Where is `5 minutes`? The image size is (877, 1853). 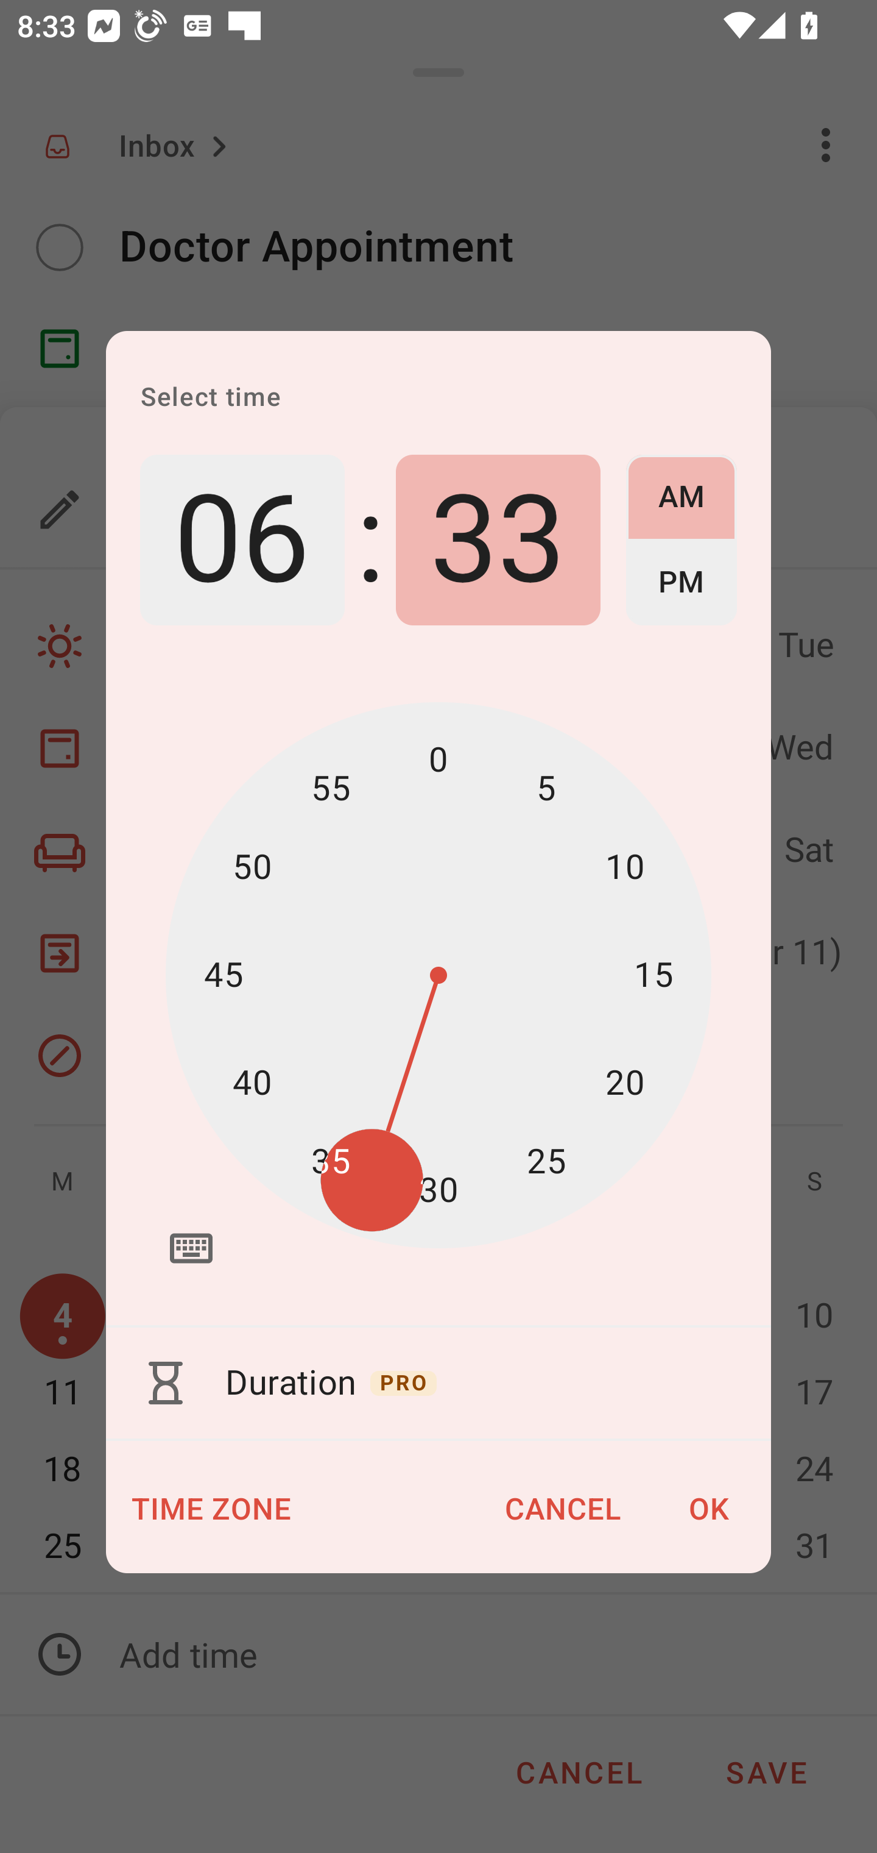 5 minutes is located at coordinates (546, 788).